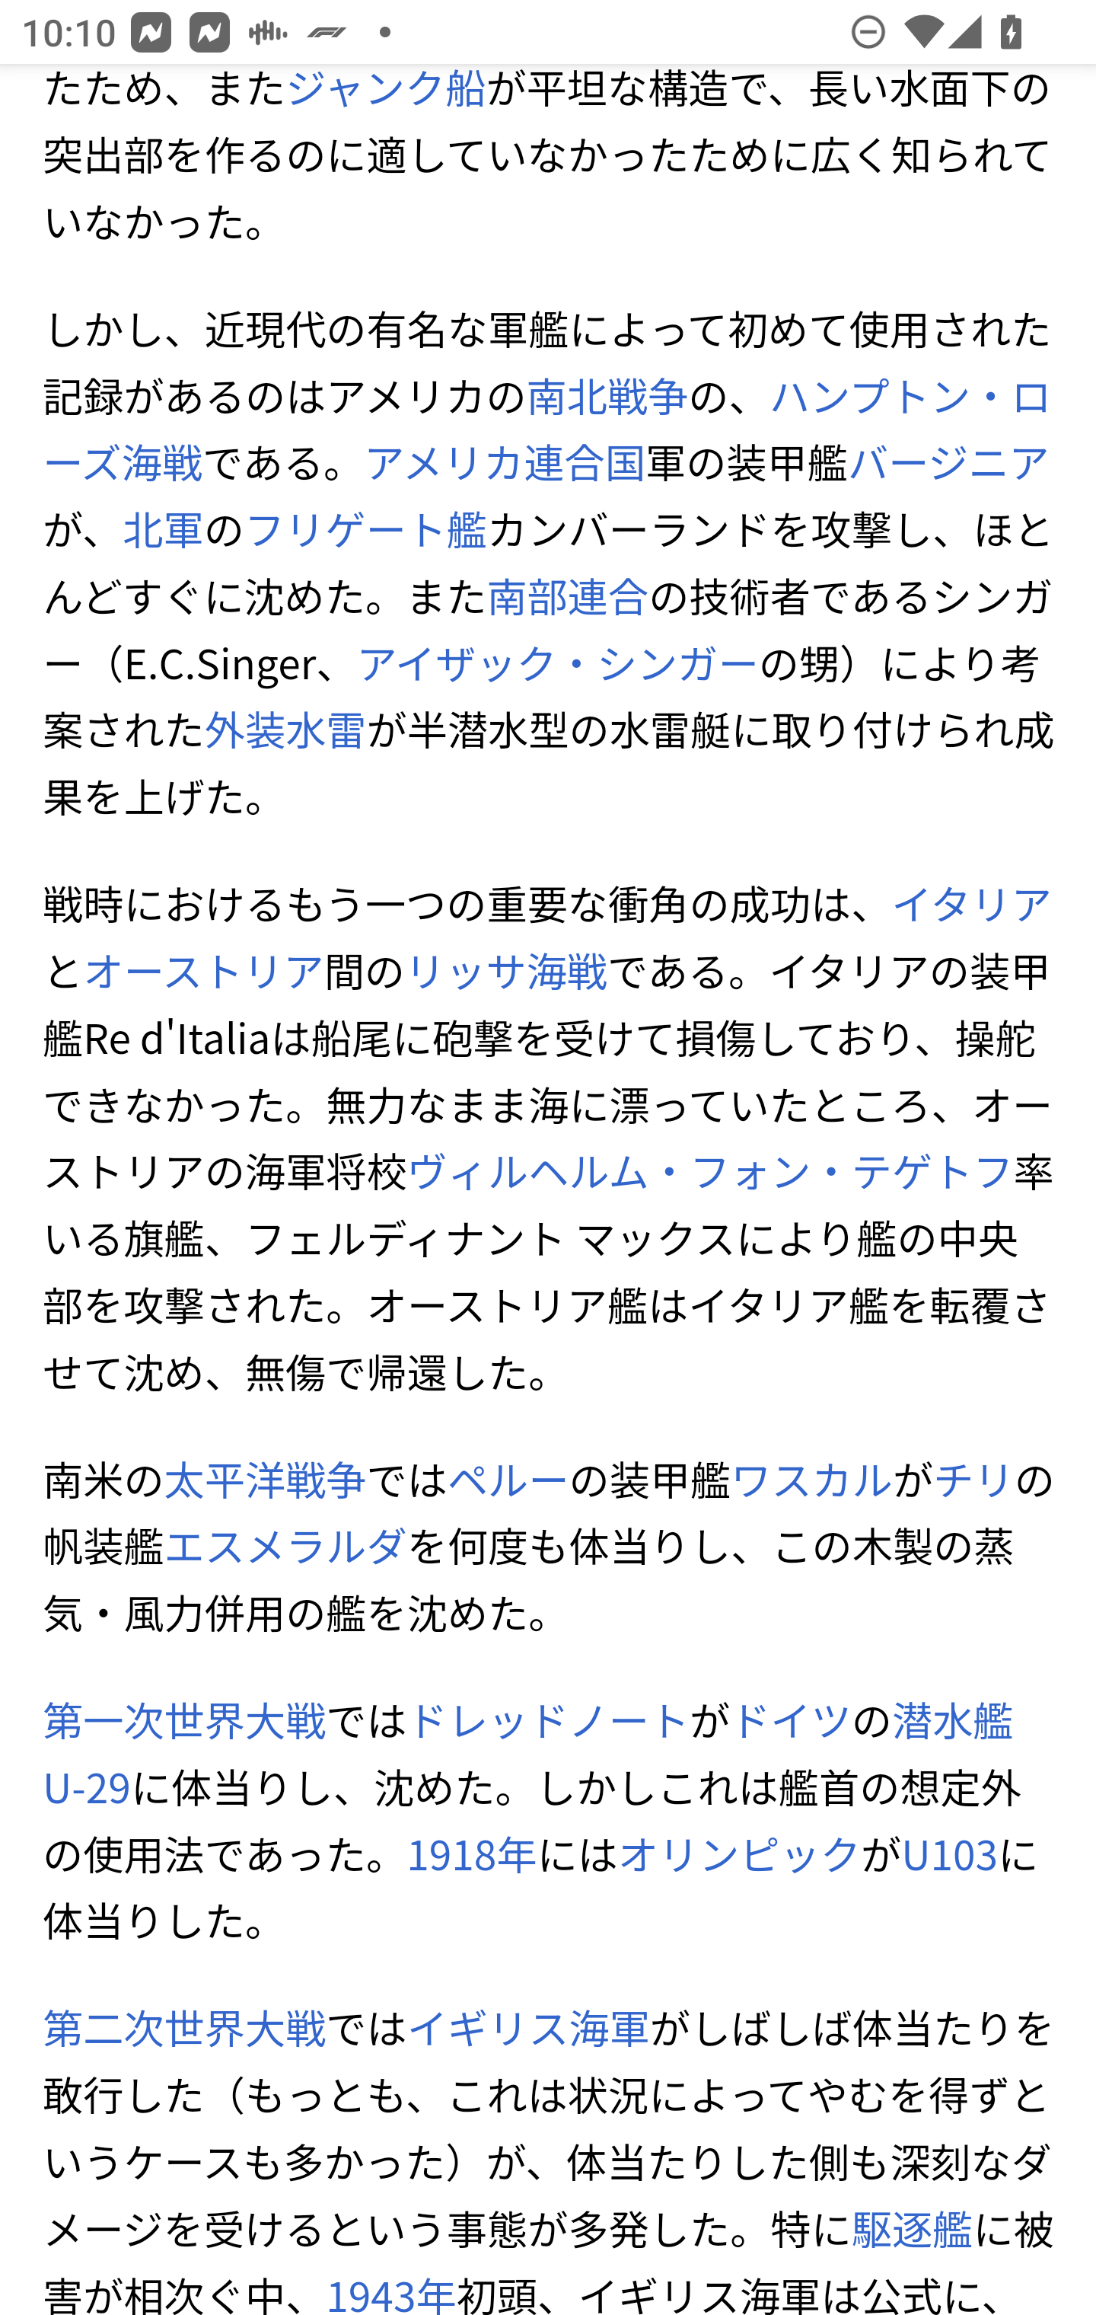 Image resolution: width=1096 pixels, height=2315 pixels. I want to click on チリ, so click(973, 1480).